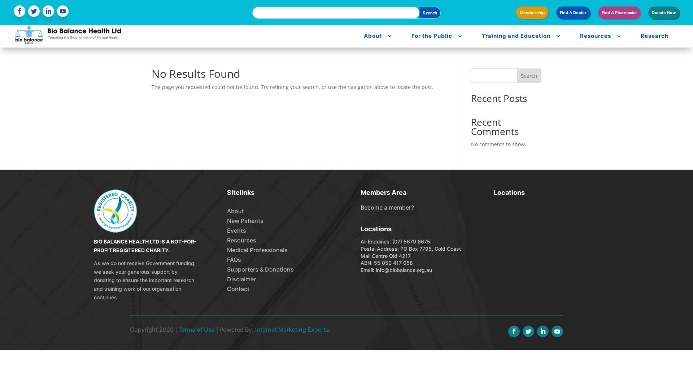 Image resolution: width=693 pixels, height=389 pixels. Describe the element at coordinates (48, 11) in the screenshot. I see `Follow on LinkedIn` at that location.